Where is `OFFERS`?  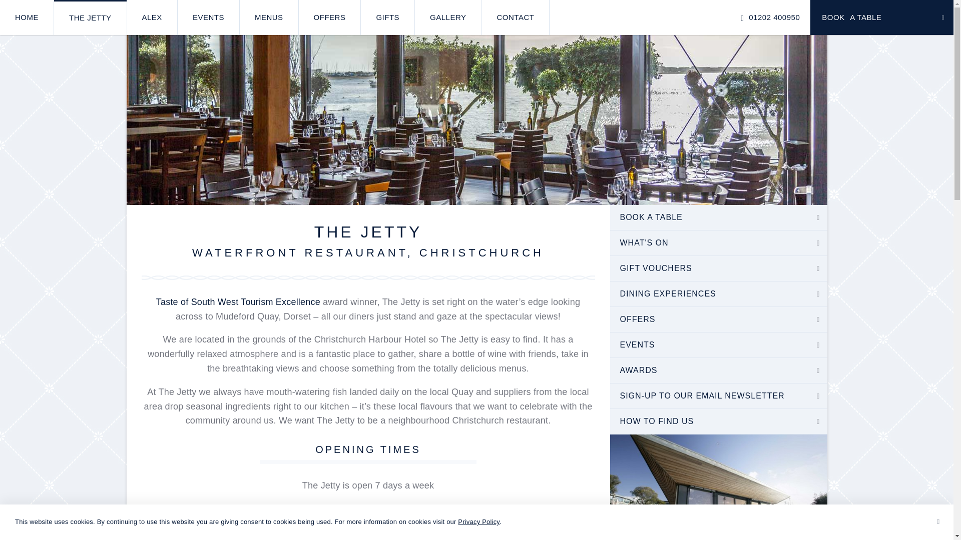 OFFERS is located at coordinates (330, 17).